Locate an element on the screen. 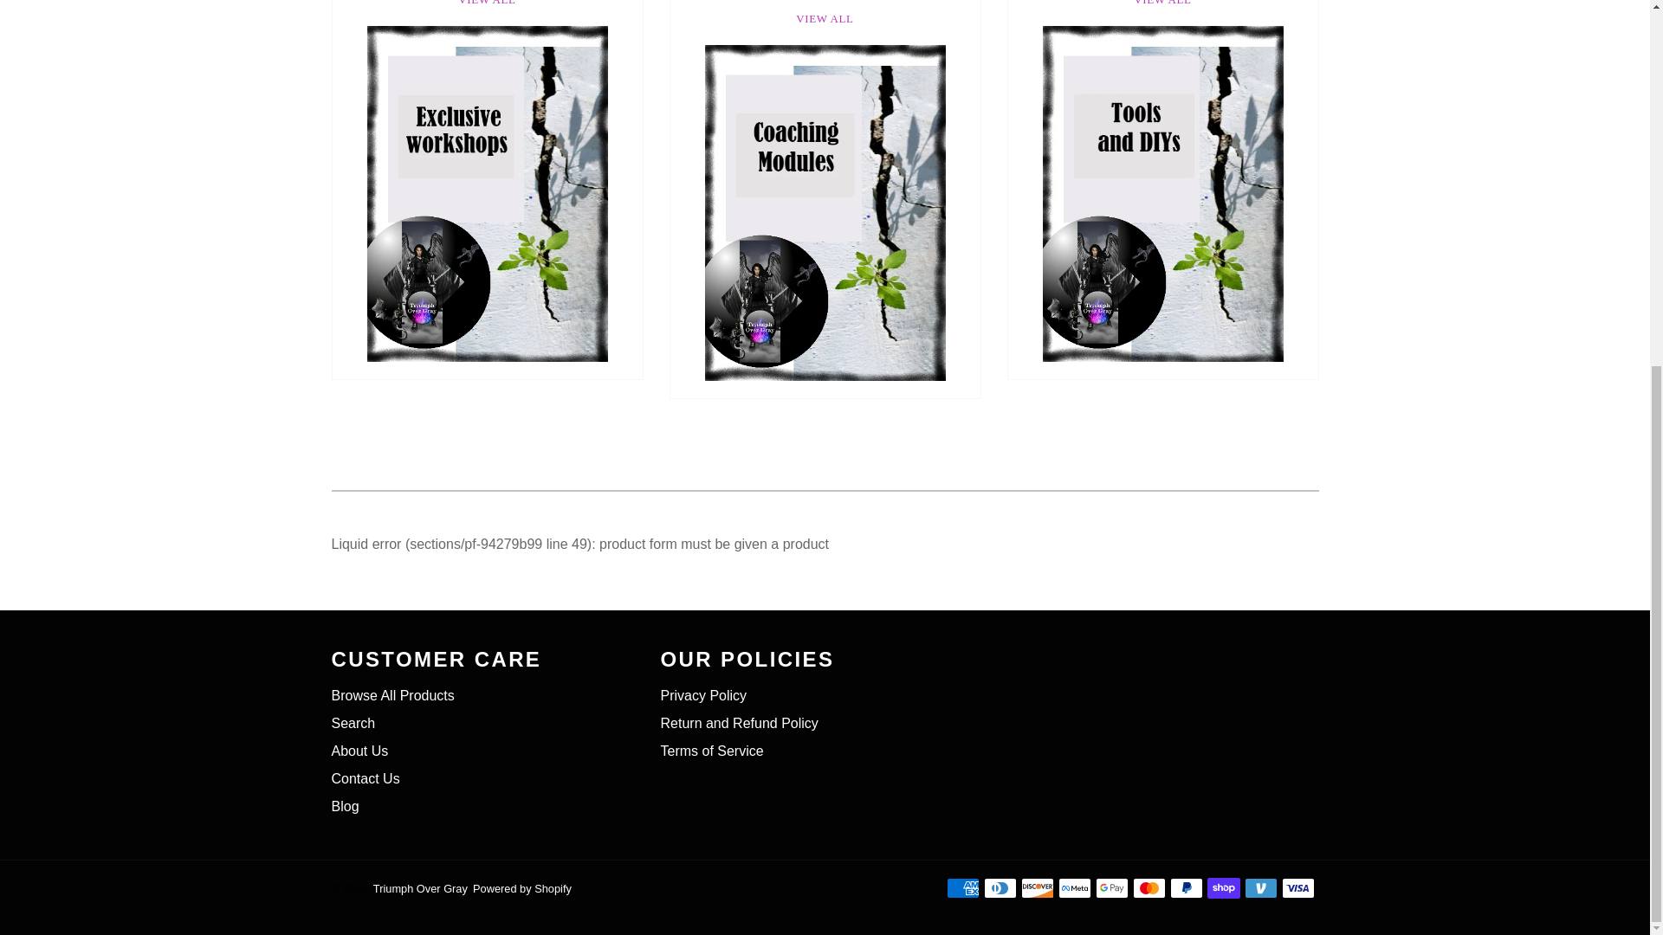 The height and width of the screenshot is (935, 1663). Blog is located at coordinates (345, 806).